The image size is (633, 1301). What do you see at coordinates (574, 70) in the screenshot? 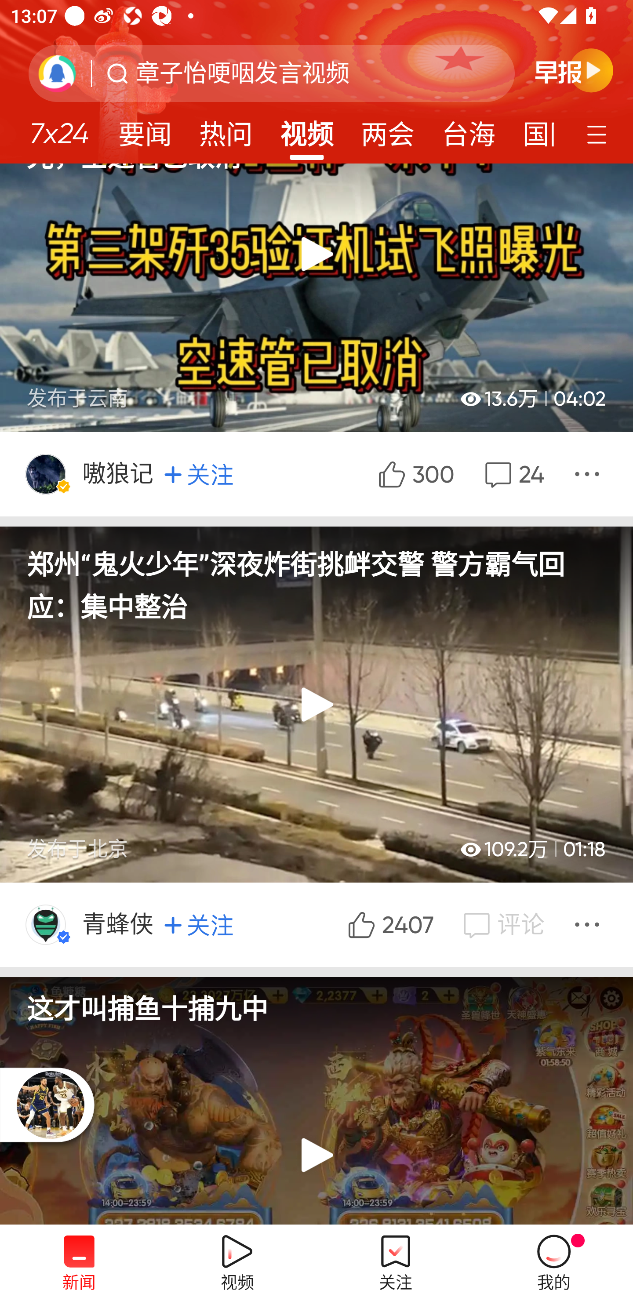
I see `早晚报` at bounding box center [574, 70].